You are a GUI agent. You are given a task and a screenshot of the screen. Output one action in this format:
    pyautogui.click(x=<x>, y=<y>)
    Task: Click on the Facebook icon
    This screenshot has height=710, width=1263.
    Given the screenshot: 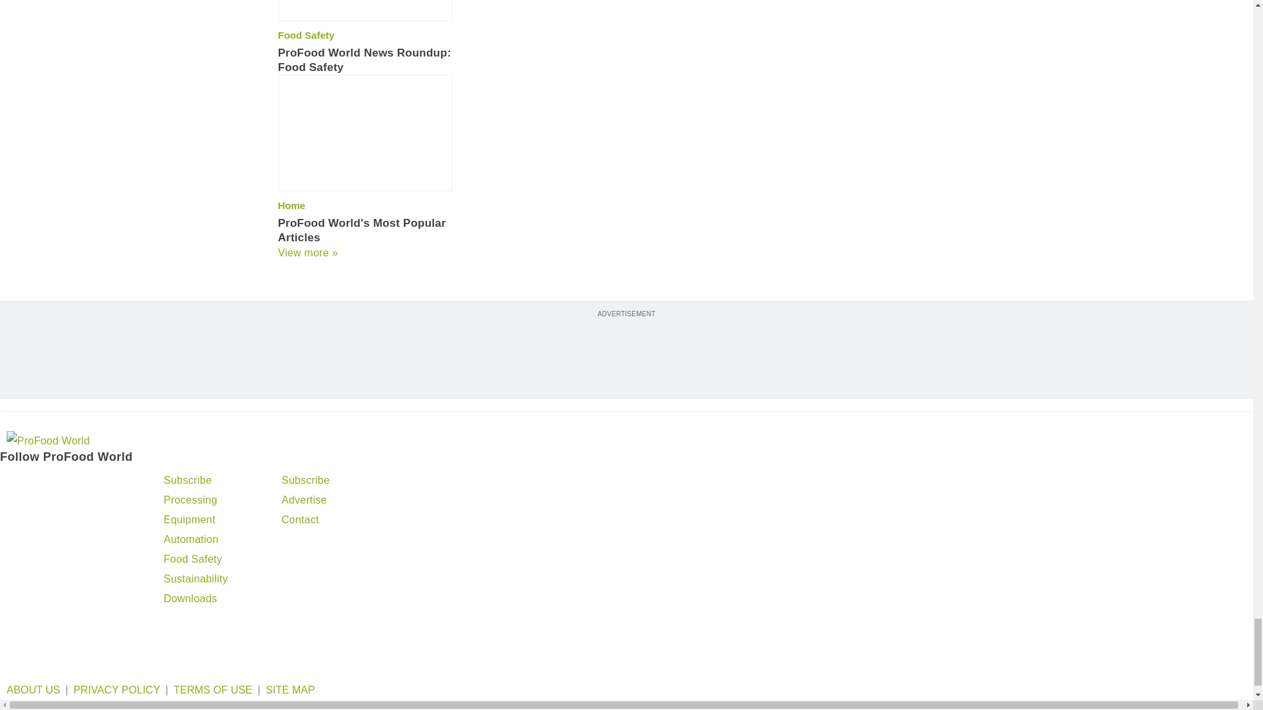 What is the action you would take?
    pyautogui.click(x=49, y=483)
    